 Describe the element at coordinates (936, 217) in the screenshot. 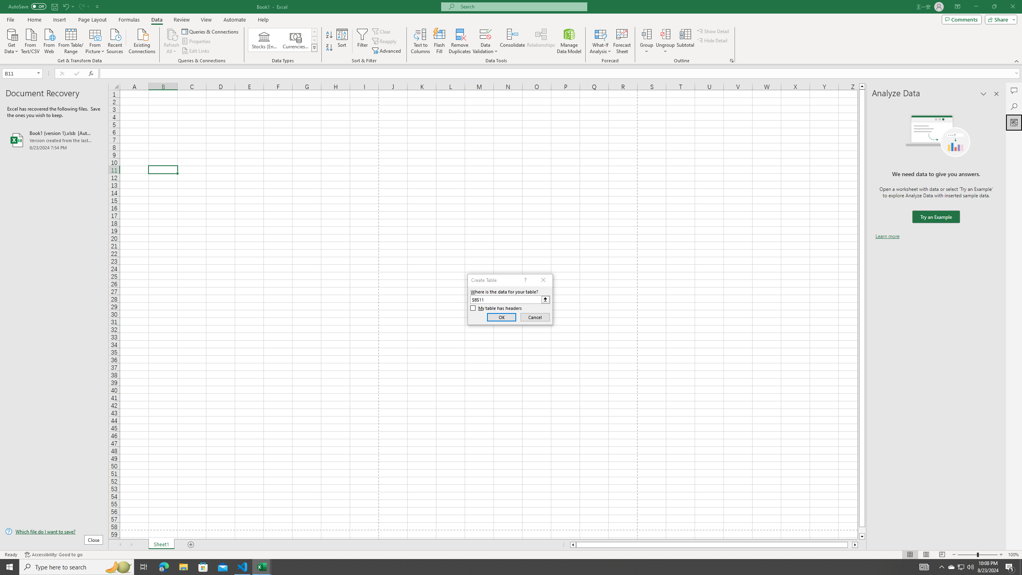

I see `We need data to give you answers. Try an Example` at that location.